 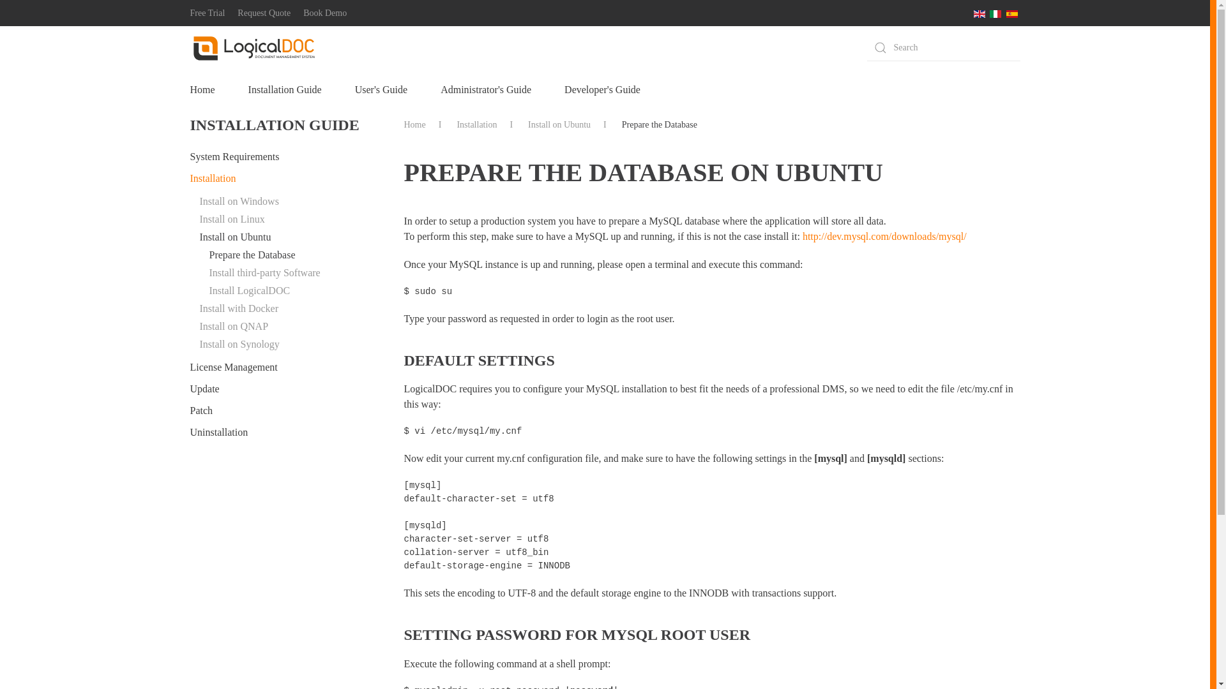 What do you see at coordinates (285, 90) in the screenshot?
I see `Installation Guide` at bounding box center [285, 90].